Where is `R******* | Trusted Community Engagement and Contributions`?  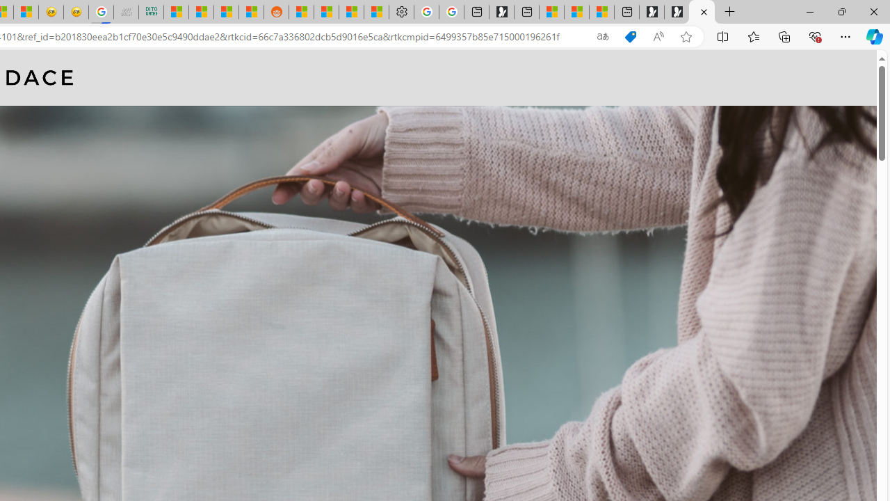
R******* | Trusted Community Engagement and Contributions is located at coordinates (301, 13).